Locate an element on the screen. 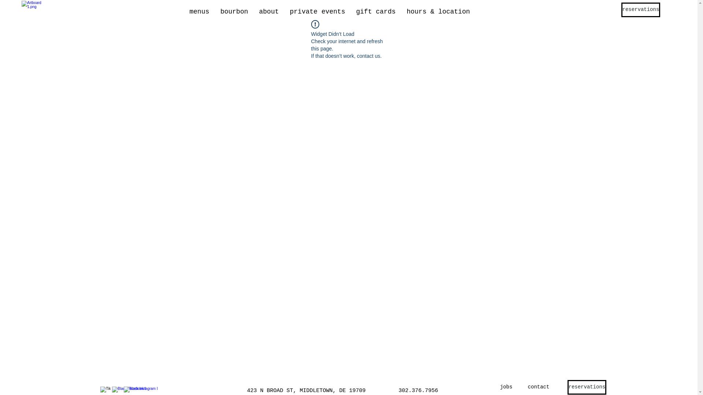 The image size is (703, 395). about is located at coordinates (269, 12).